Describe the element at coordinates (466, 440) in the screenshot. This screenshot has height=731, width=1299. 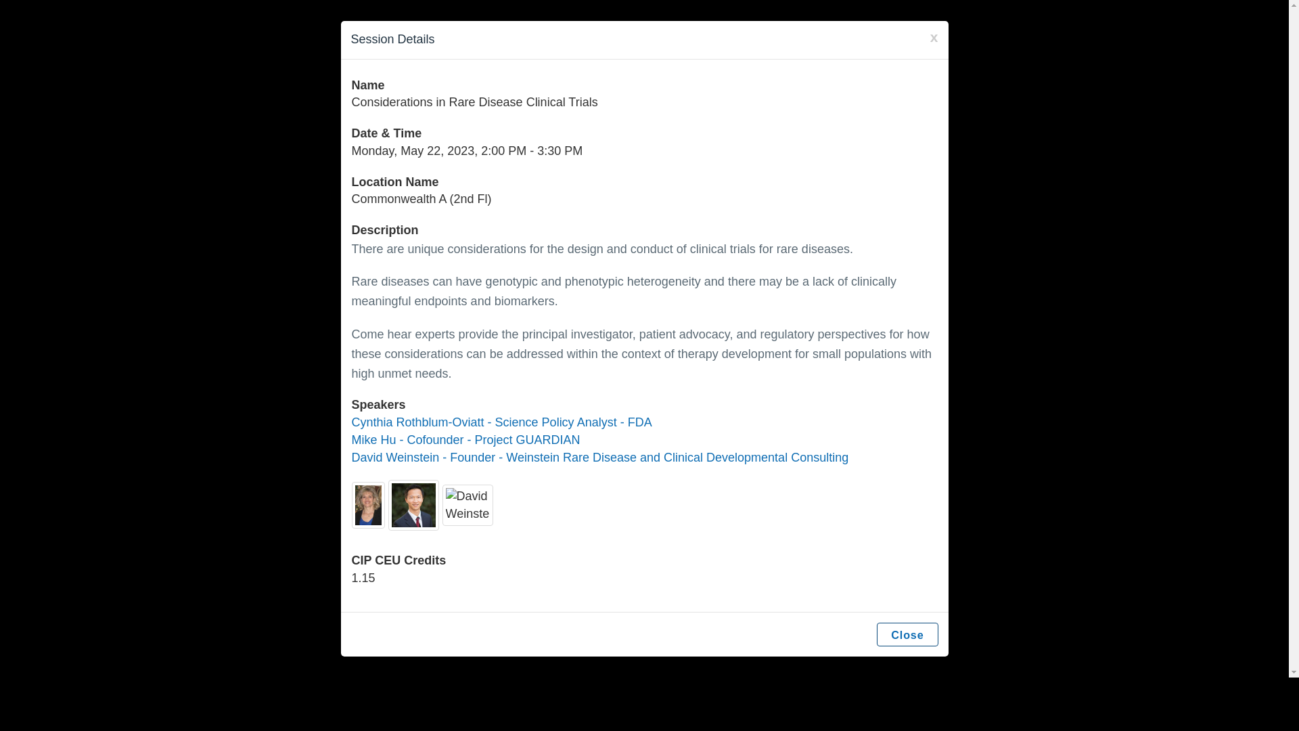
I see `Speaker Details` at that location.